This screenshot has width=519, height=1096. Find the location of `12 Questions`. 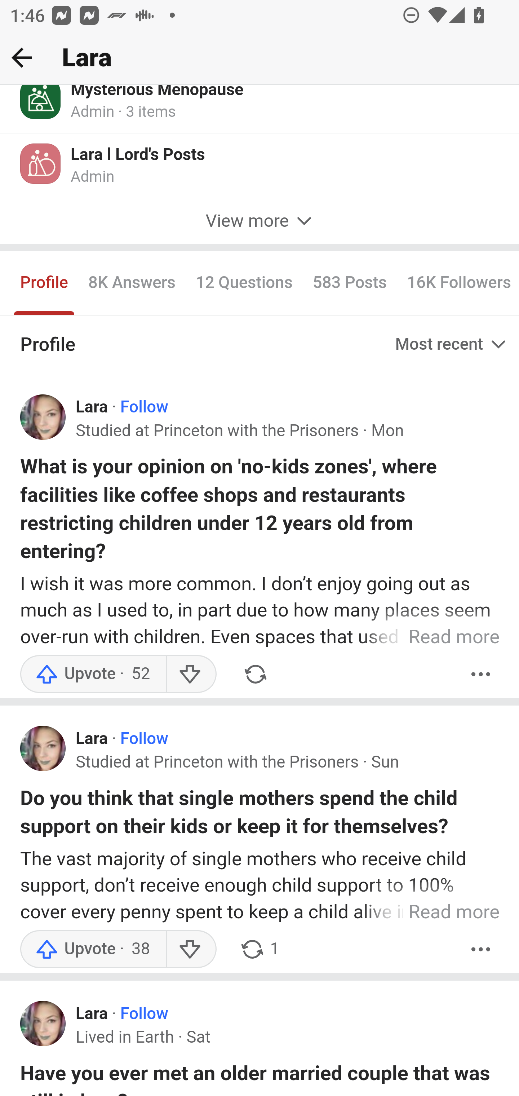

12 Questions is located at coordinates (244, 284).